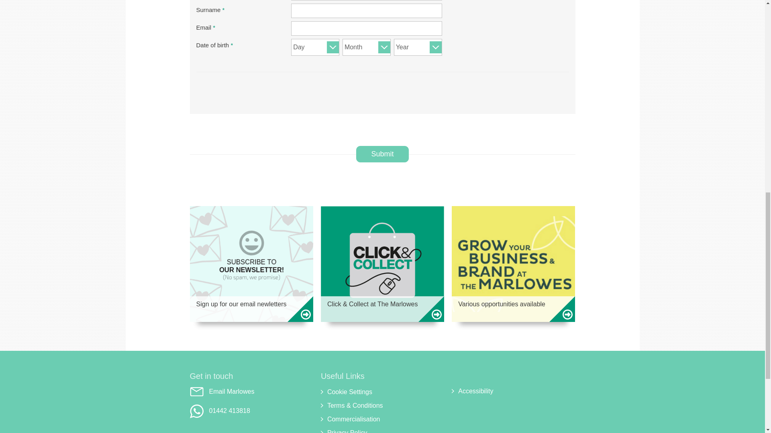 This screenshot has height=433, width=771. Describe the element at coordinates (382, 431) in the screenshot. I see `Privacy Policy` at that location.